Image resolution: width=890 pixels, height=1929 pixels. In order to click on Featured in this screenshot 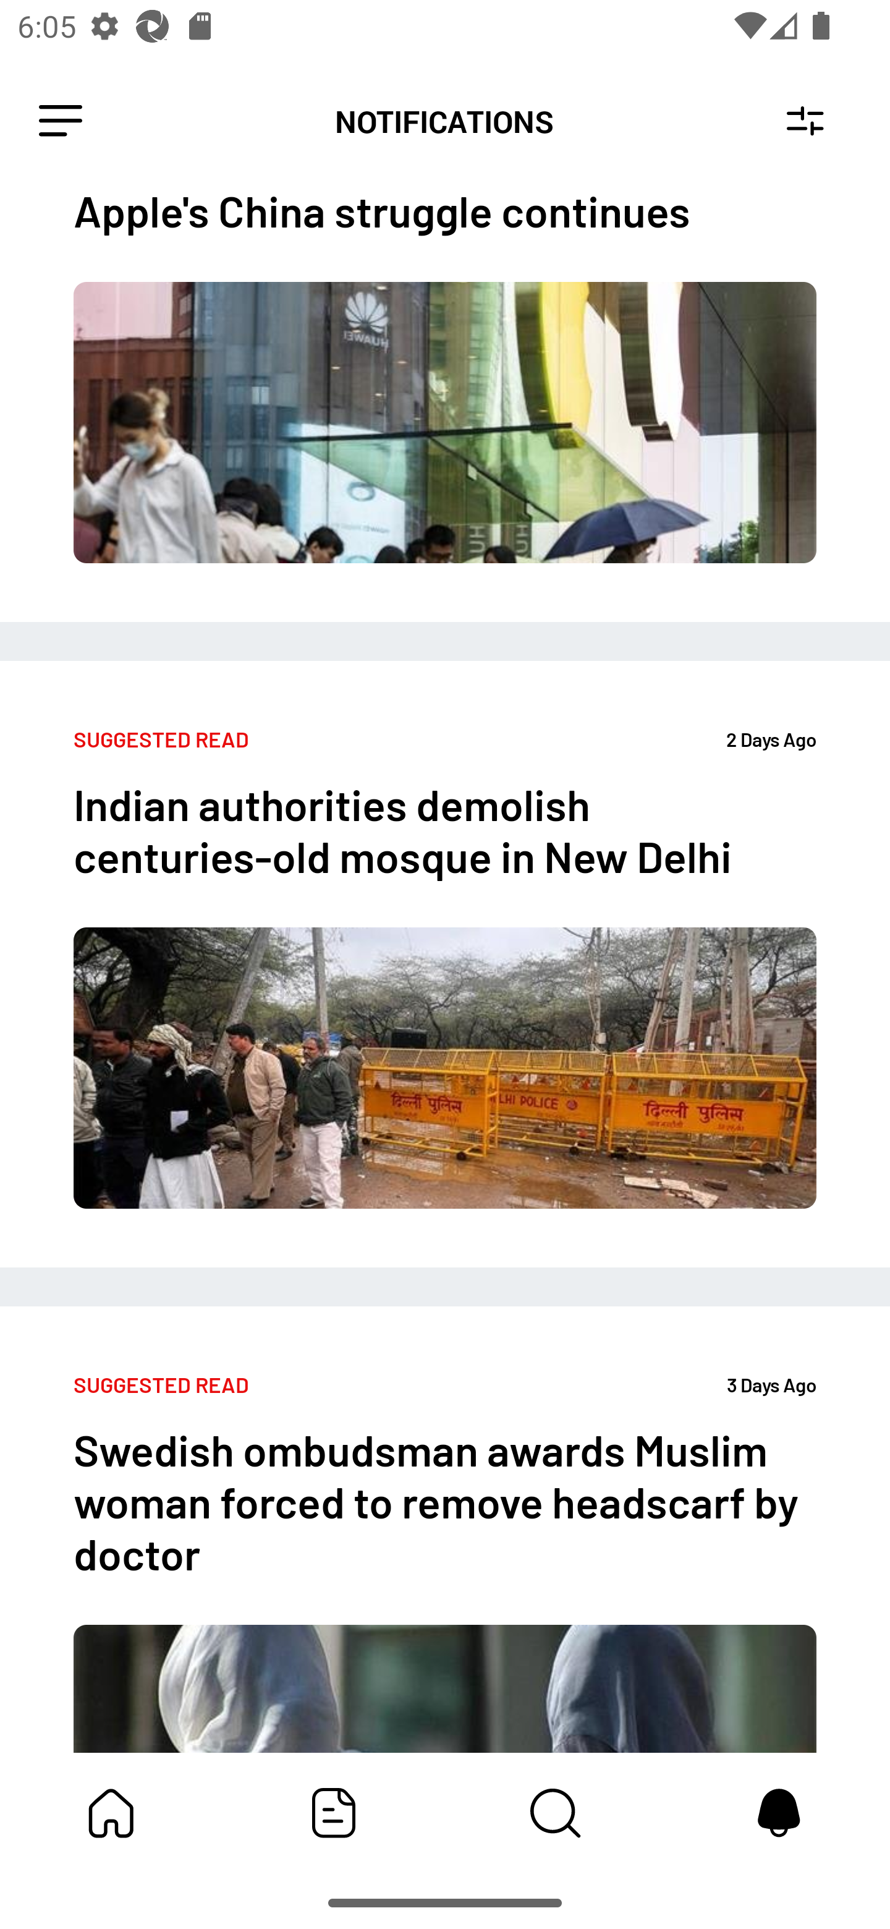, I will do `click(334, 1813)`.